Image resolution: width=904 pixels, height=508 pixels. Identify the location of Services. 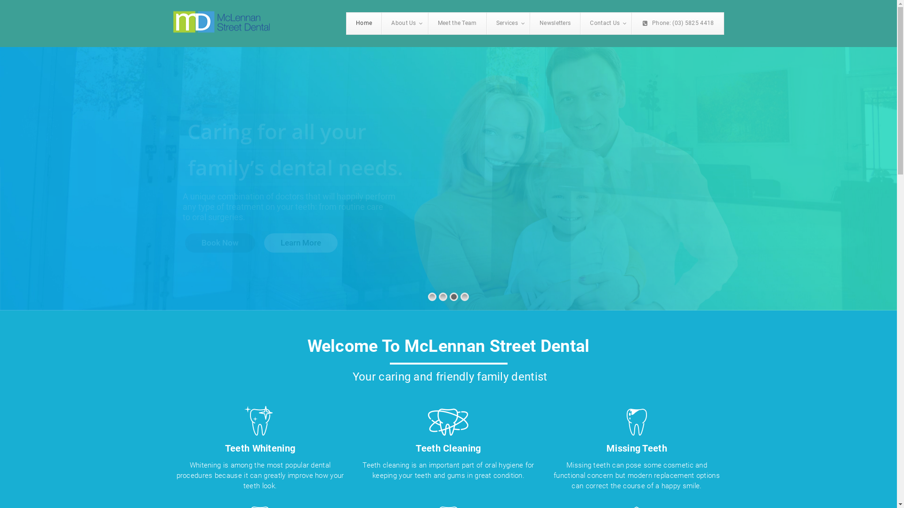
(508, 24).